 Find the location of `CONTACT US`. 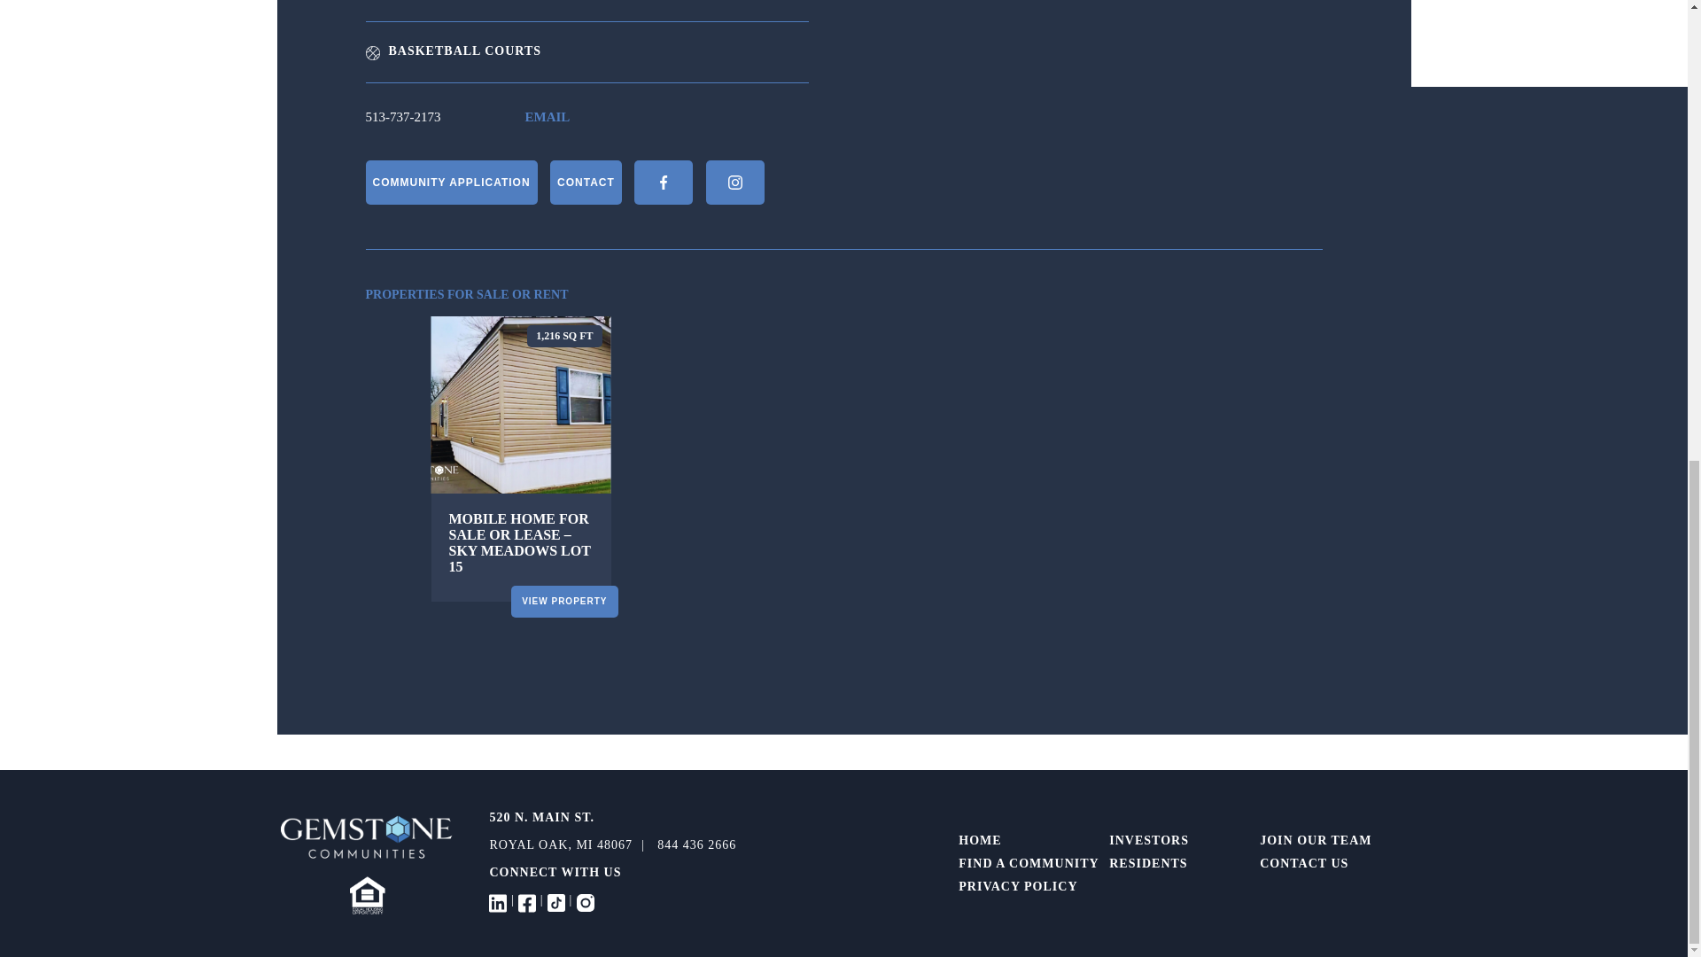

CONTACT US is located at coordinates (1304, 863).